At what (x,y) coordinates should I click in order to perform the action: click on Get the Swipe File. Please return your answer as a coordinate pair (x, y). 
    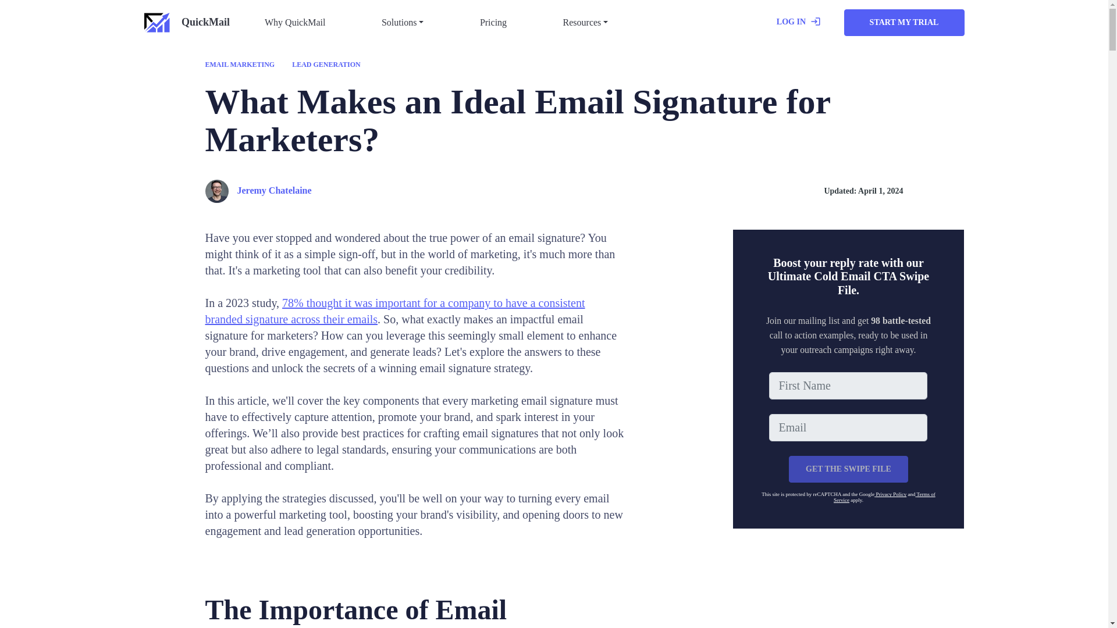
    Looking at the image, I should click on (848, 469).